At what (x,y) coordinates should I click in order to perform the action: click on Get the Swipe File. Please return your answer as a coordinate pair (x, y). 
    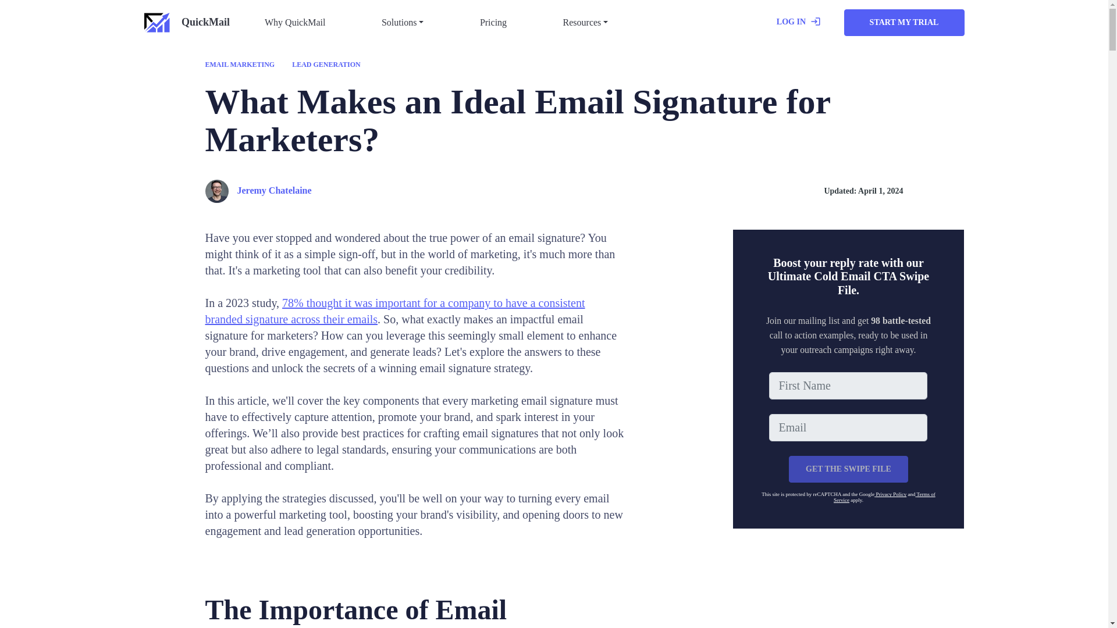
    Looking at the image, I should click on (848, 469).